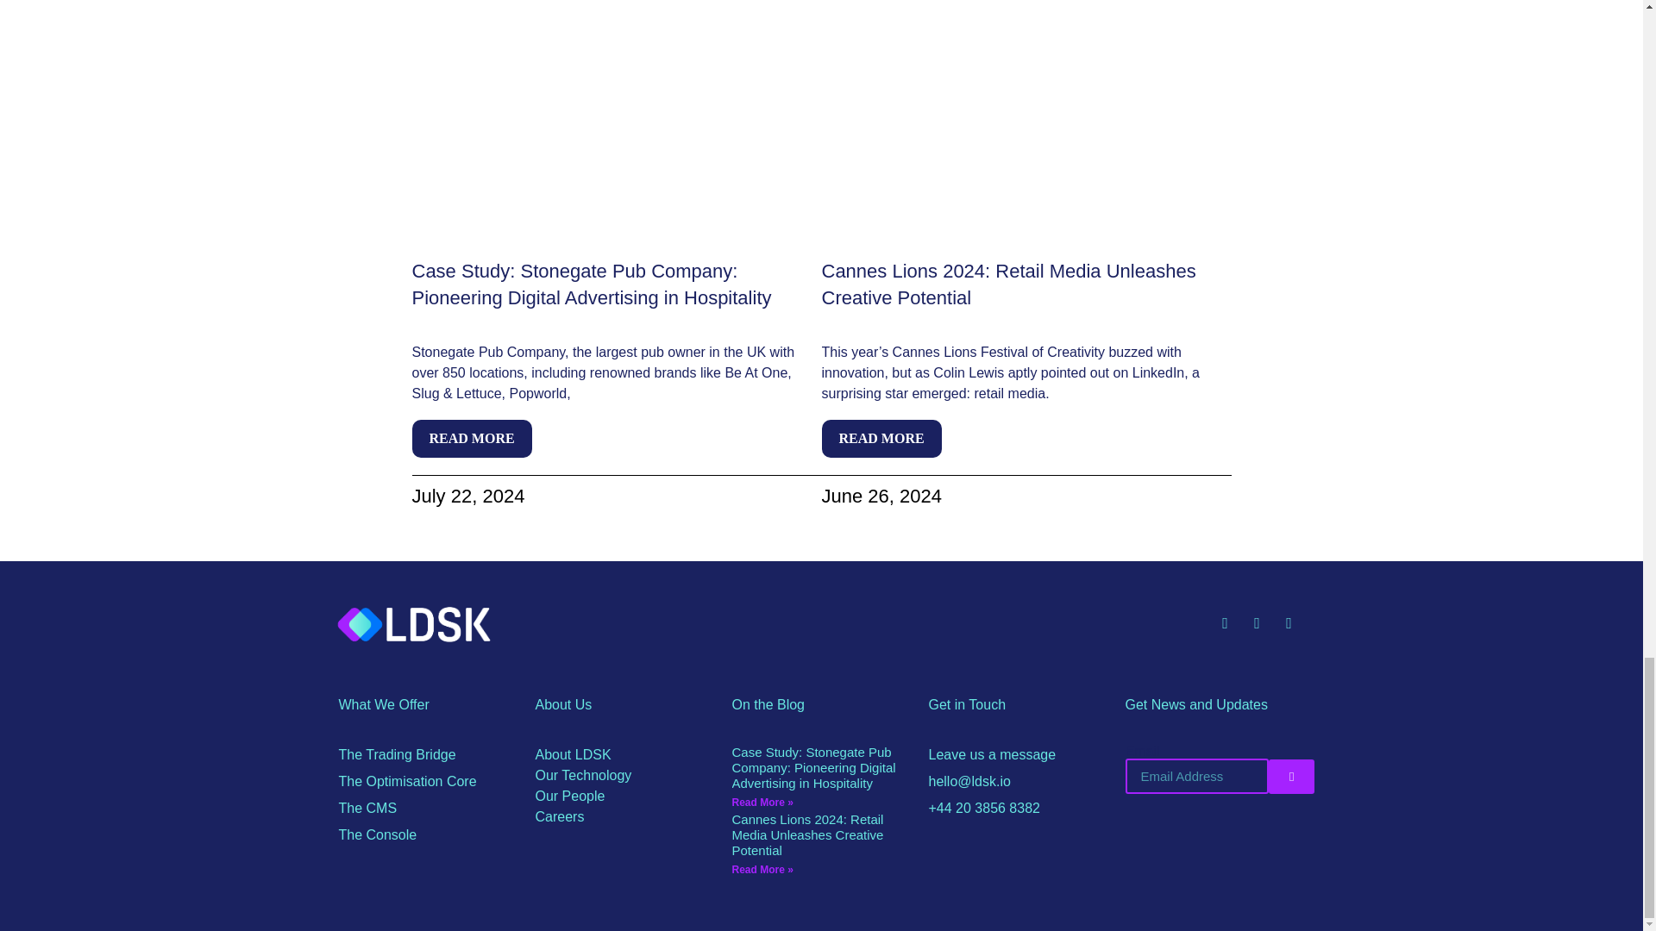 This screenshot has width=1656, height=931. Describe the element at coordinates (624, 797) in the screenshot. I see `Our People` at that location.